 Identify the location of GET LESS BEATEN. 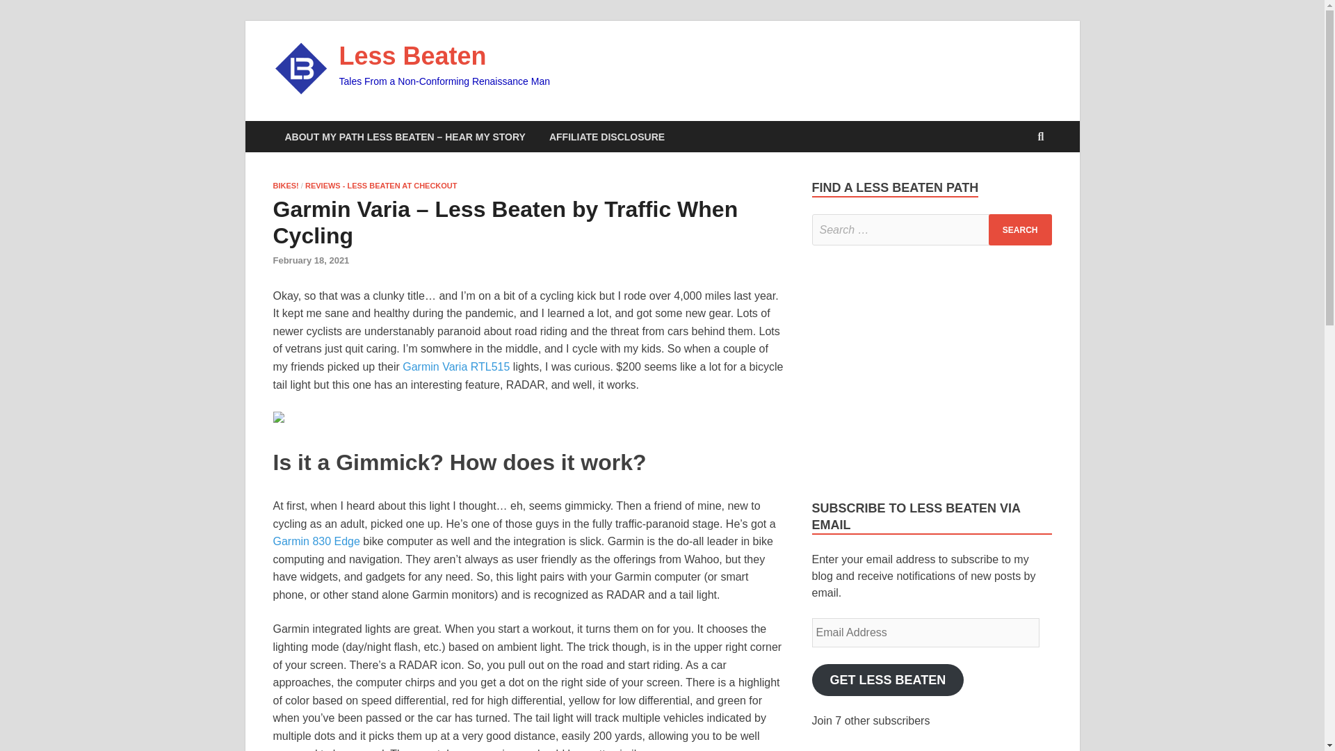
(887, 680).